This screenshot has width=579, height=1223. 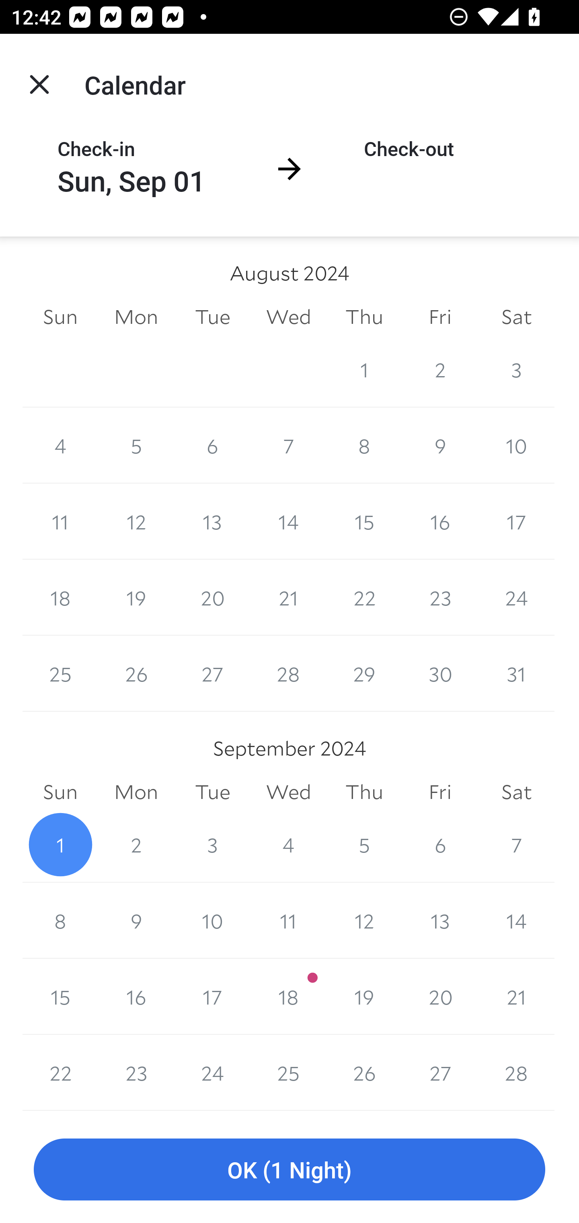 What do you see at coordinates (516, 920) in the screenshot?
I see `14 14 September 2024` at bounding box center [516, 920].